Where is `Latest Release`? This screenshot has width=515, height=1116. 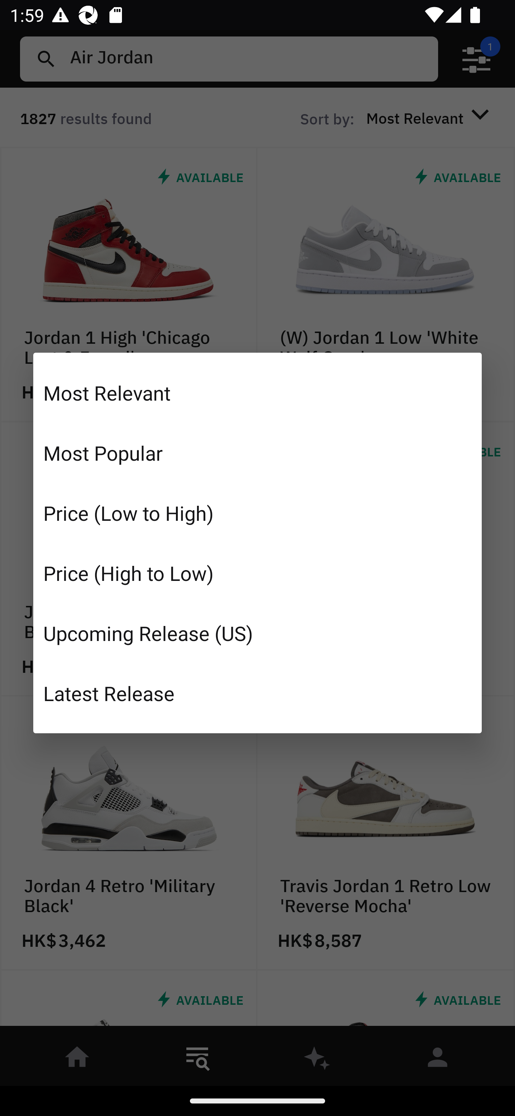 Latest Release is located at coordinates (257, 693).